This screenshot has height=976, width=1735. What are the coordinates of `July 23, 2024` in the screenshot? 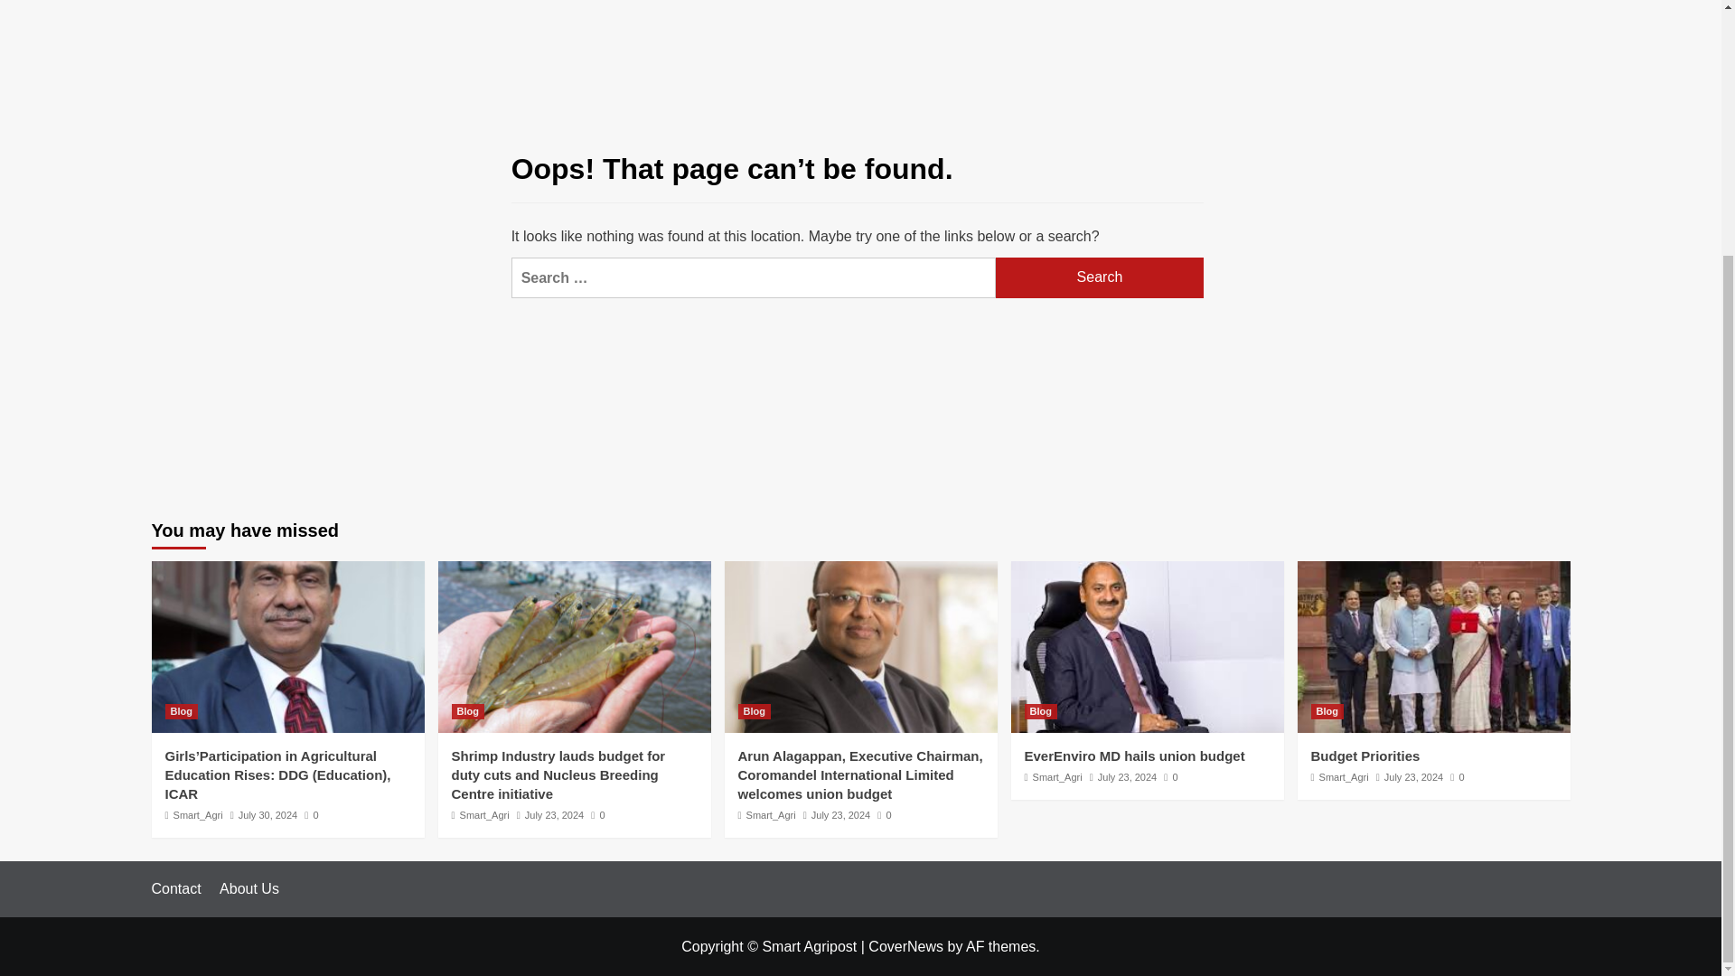 It's located at (554, 815).